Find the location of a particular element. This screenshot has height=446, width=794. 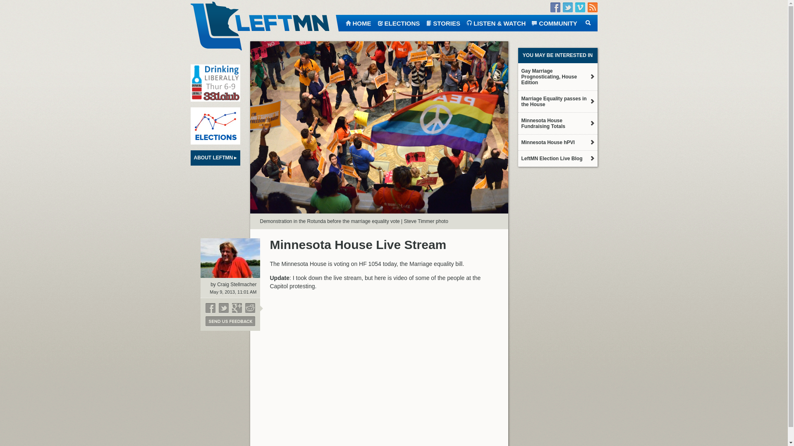

LeftMN Election Live Blog is located at coordinates (557, 159).